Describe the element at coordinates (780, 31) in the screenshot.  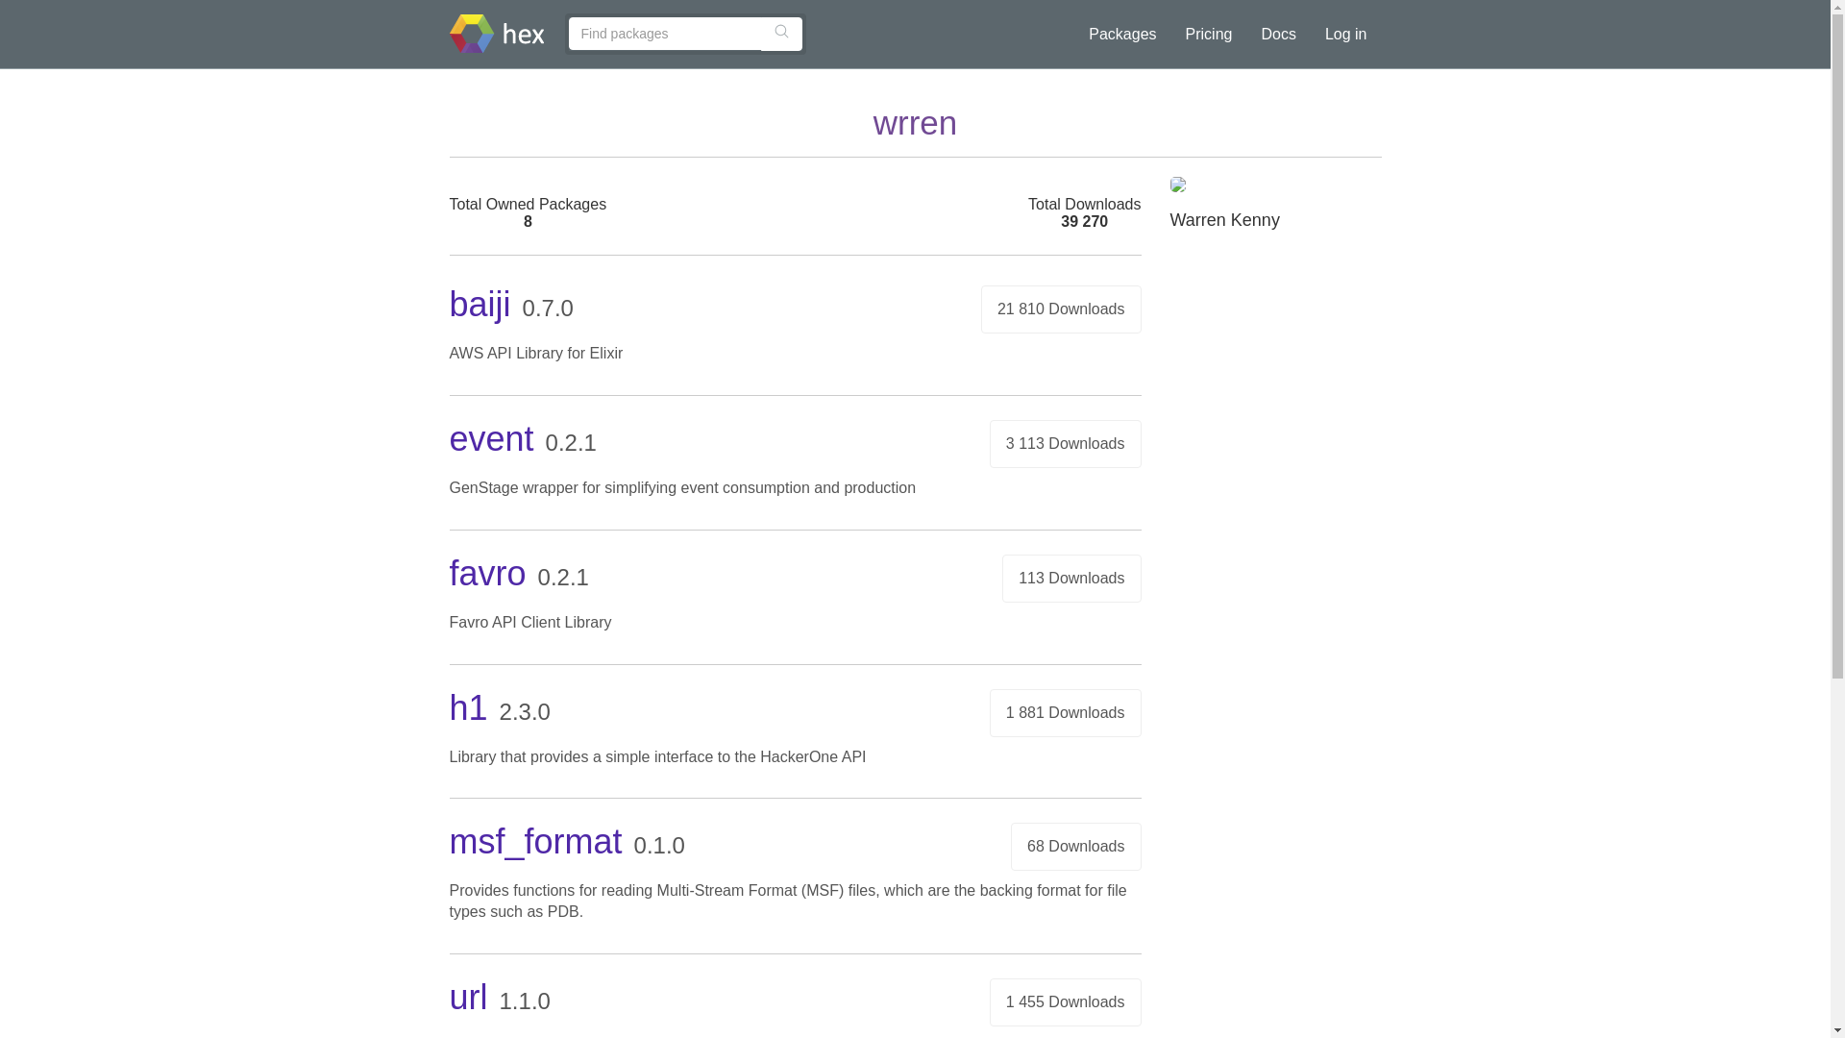
I see `magnifying-glass` at that location.